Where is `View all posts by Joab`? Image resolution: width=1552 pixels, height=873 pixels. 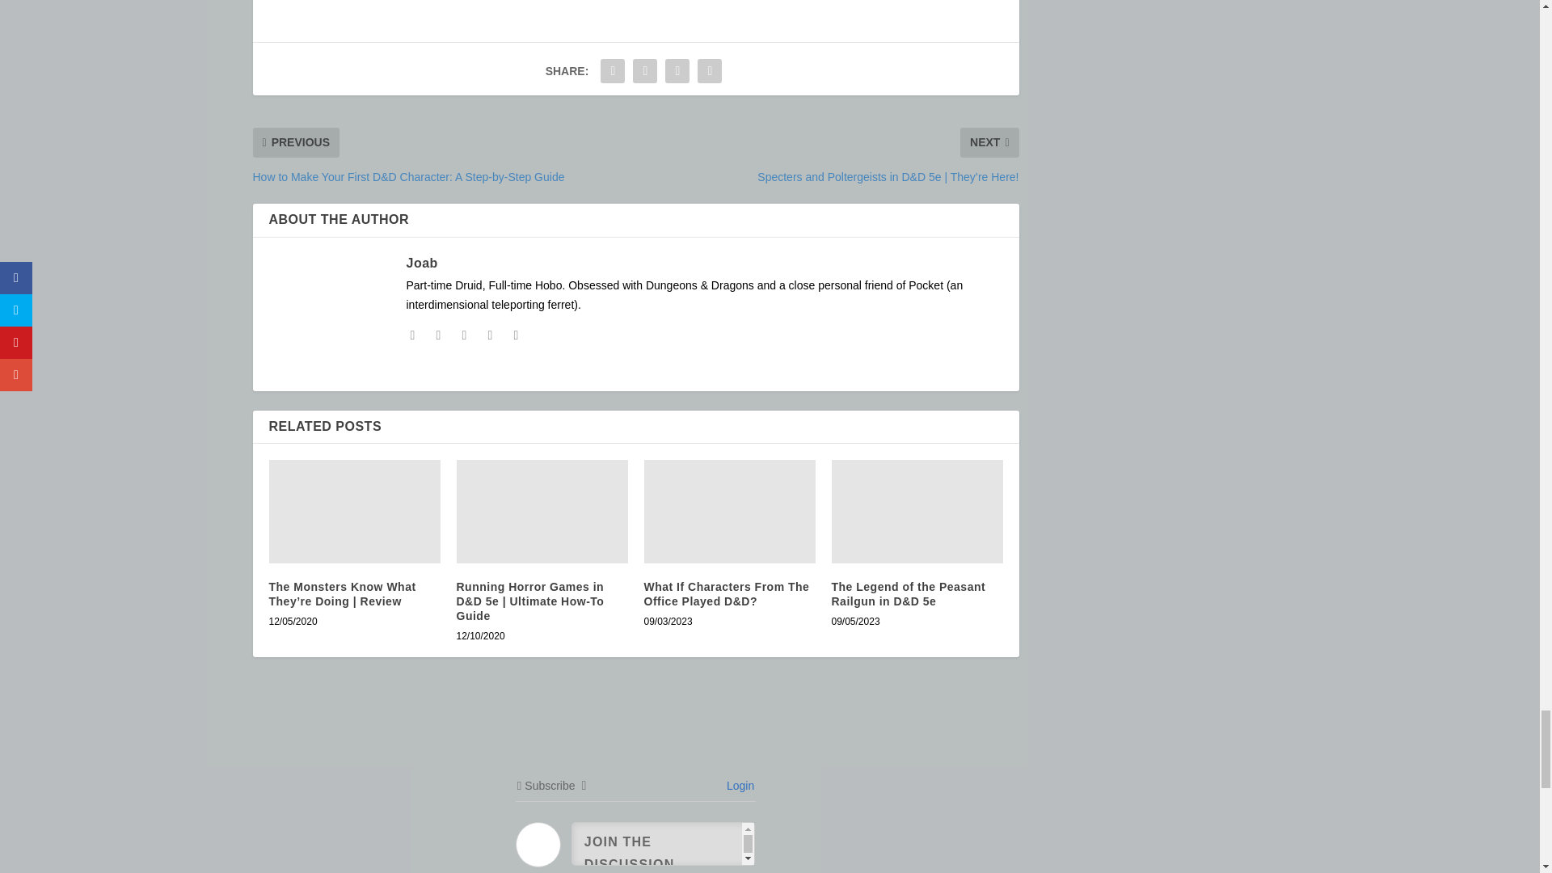
View all posts by Joab is located at coordinates (421, 263).